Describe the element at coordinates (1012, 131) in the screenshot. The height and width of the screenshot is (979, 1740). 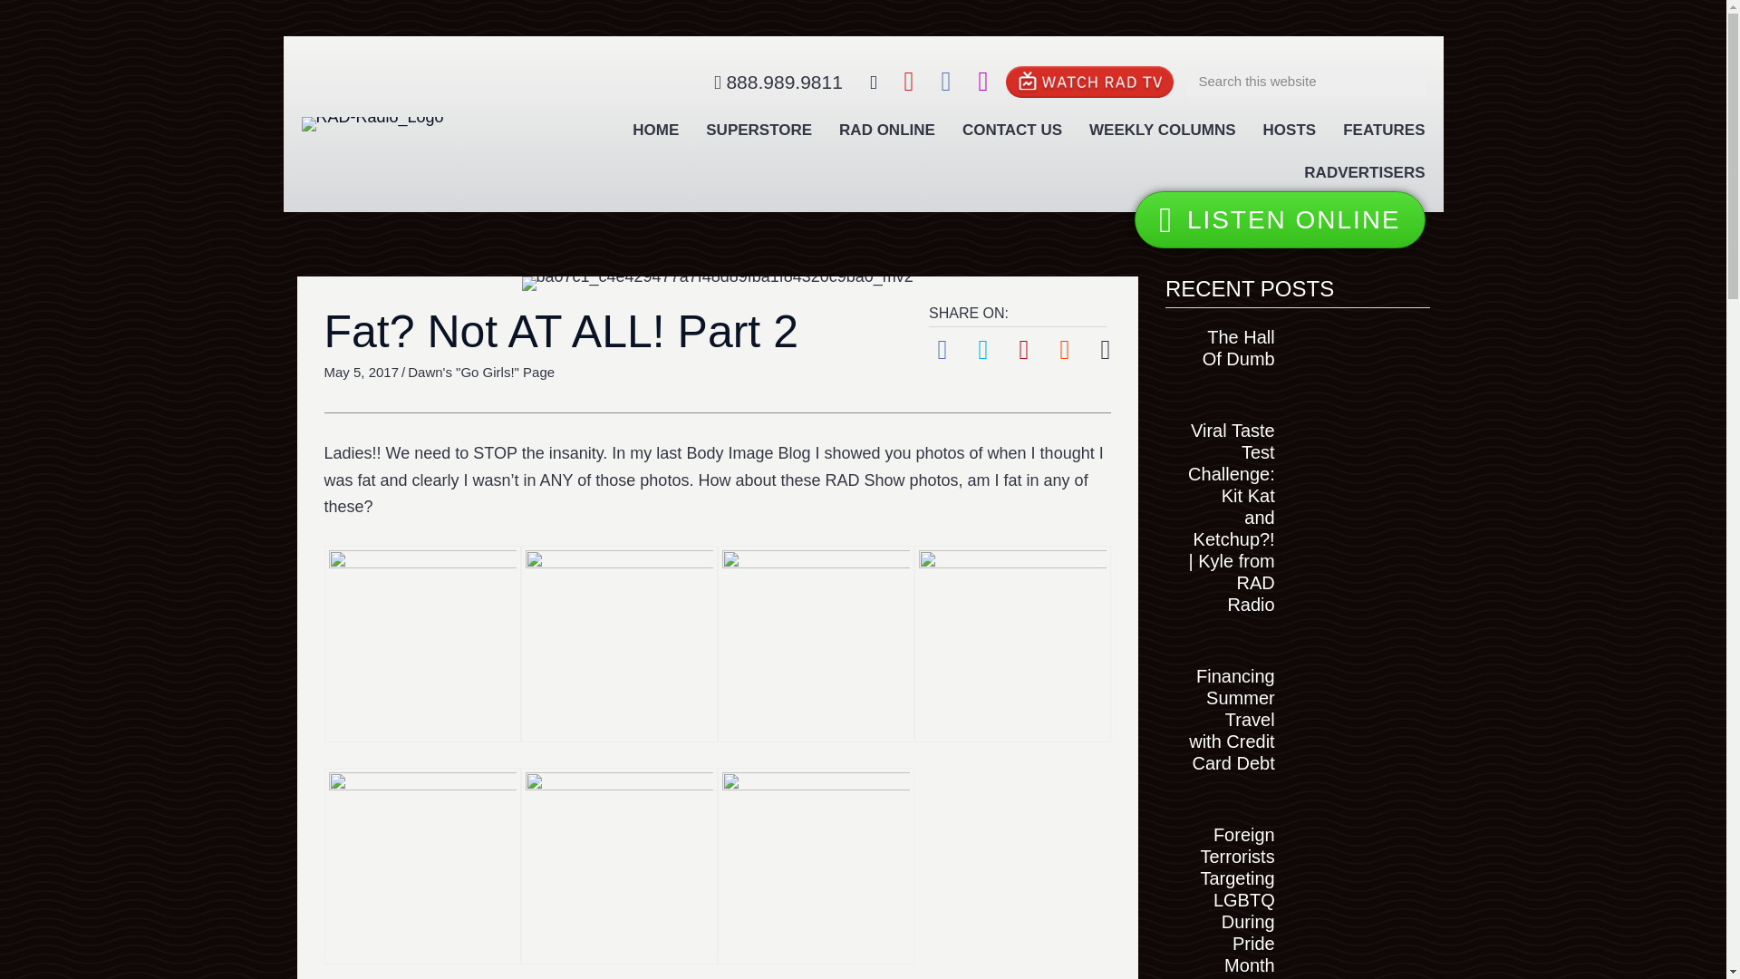
I see `CONTACT US` at that location.